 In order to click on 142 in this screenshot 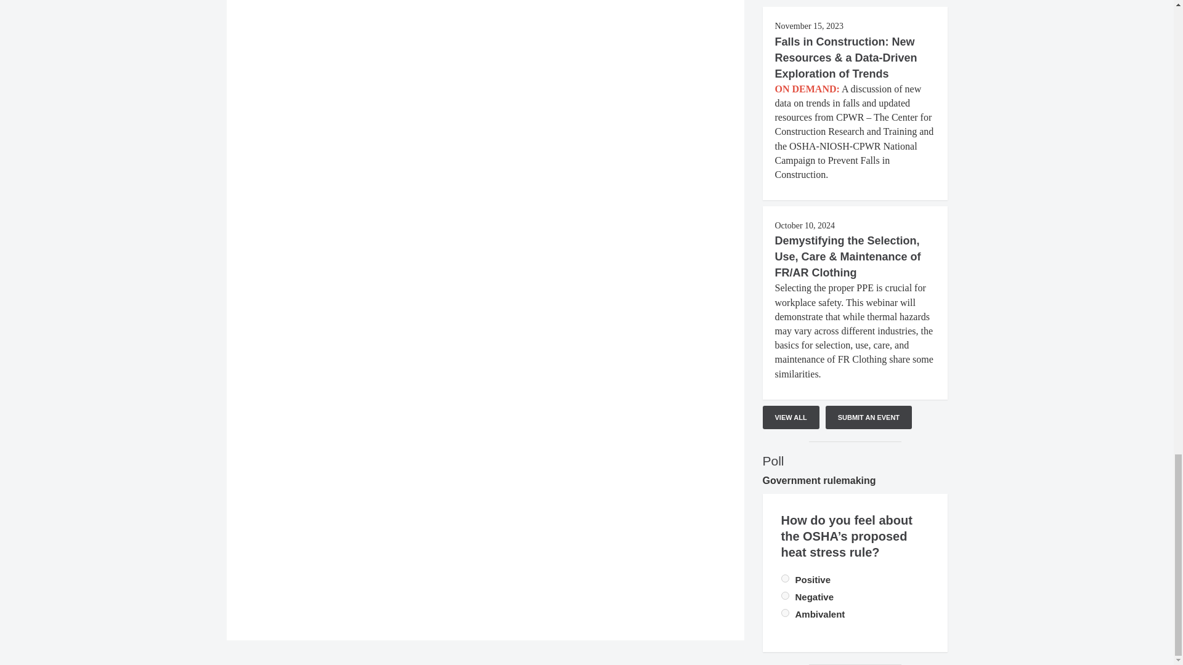, I will do `click(785, 579)`.